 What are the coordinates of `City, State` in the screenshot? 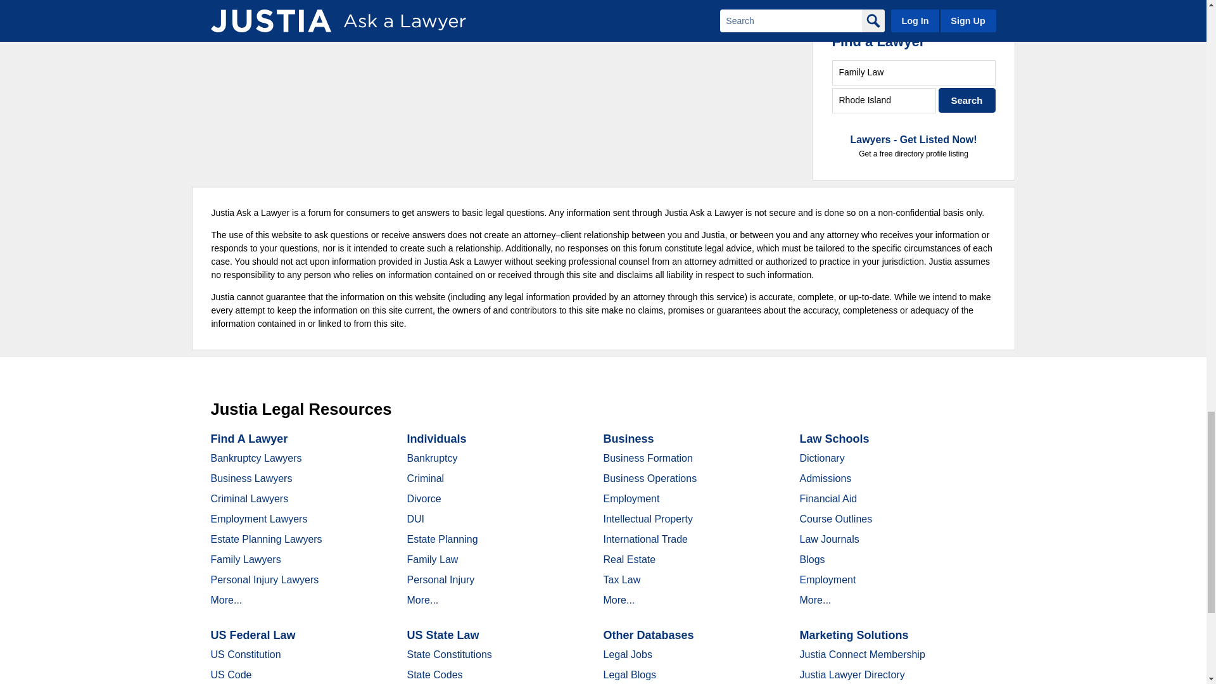 It's located at (884, 100).